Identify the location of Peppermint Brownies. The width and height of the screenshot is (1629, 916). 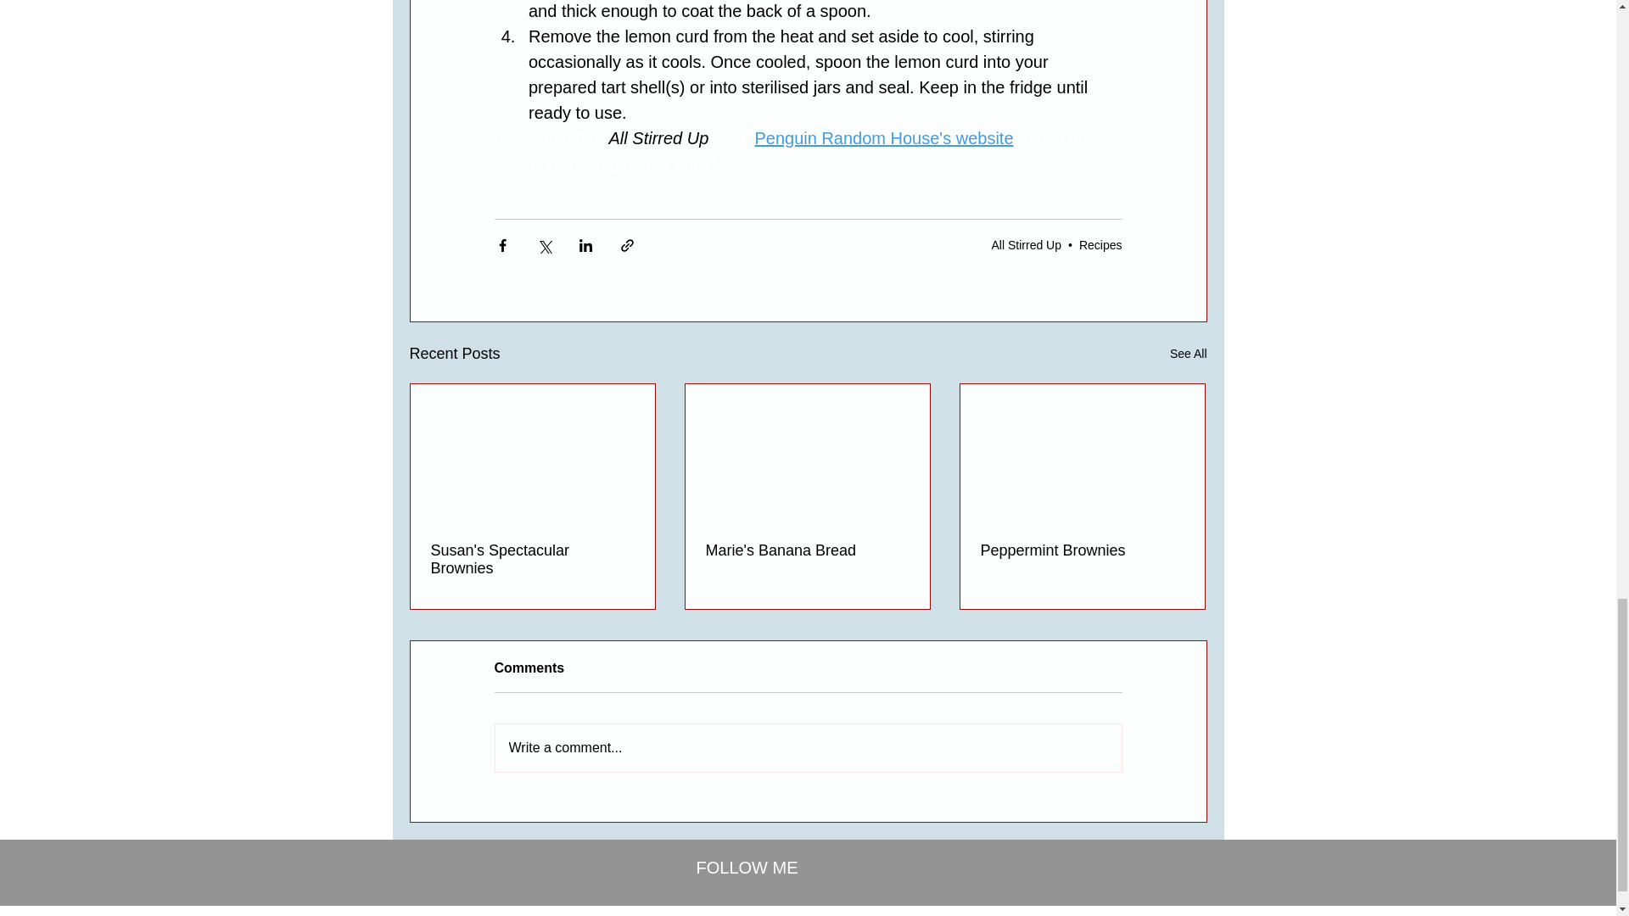
(1082, 550).